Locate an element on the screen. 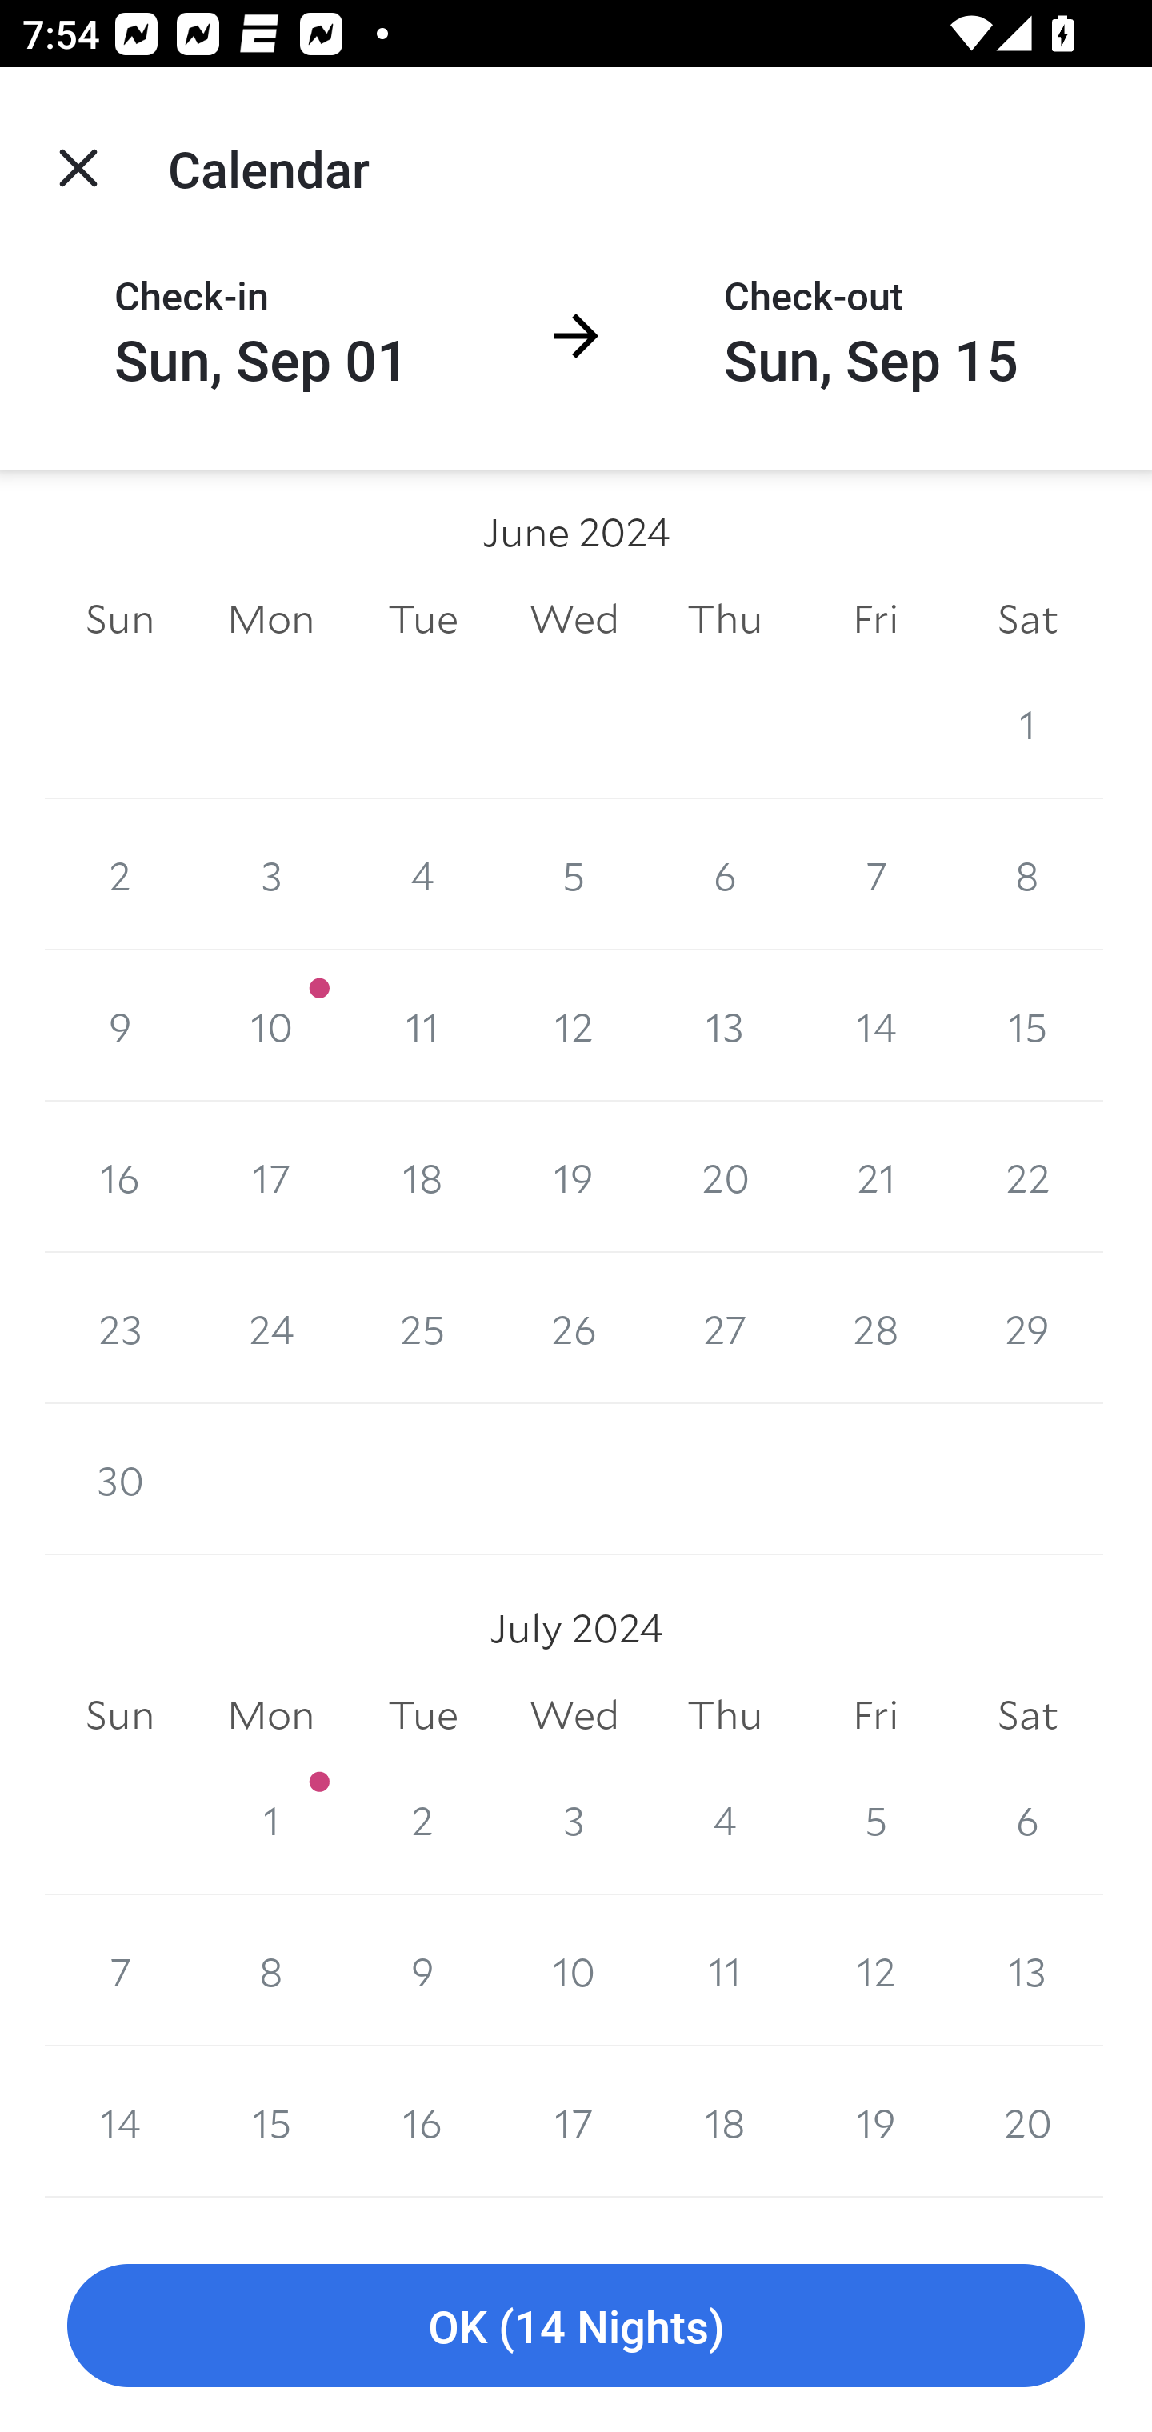 This screenshot has height=2432, width=1152. 9 9 June 2024 is located at coordinates (120, 1026).